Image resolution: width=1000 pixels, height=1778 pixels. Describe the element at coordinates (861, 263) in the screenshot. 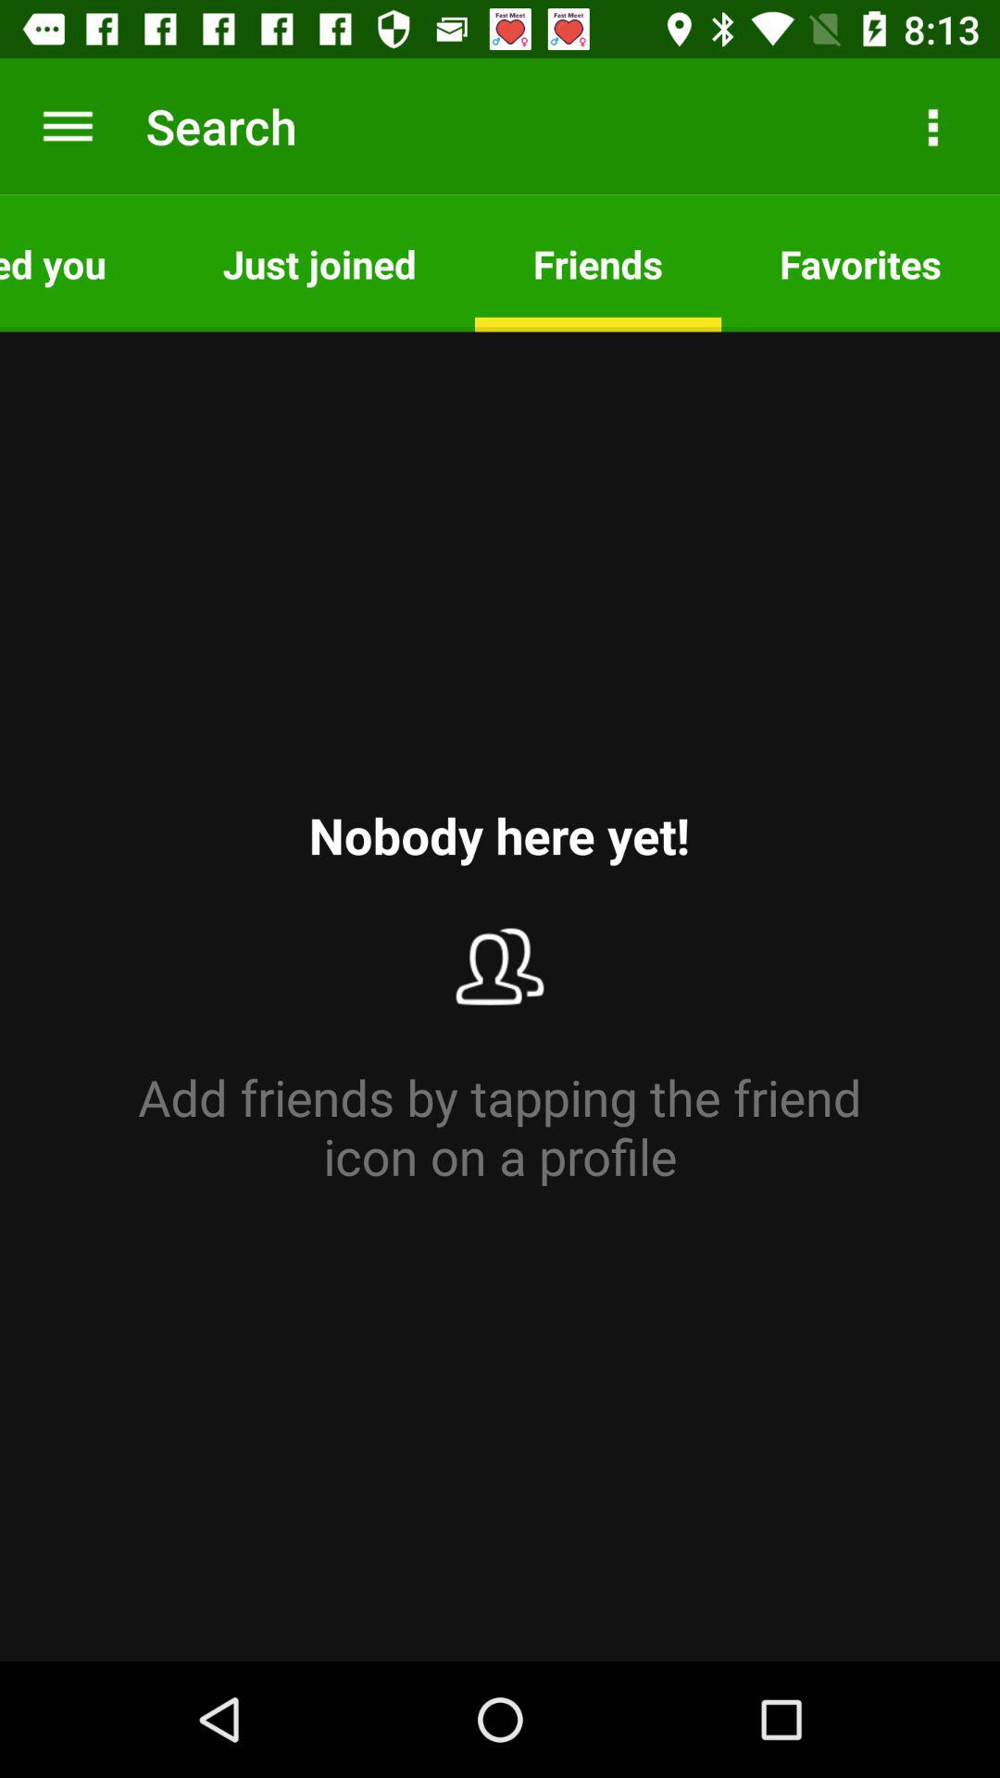

I see `jump until favorites app` at that location.